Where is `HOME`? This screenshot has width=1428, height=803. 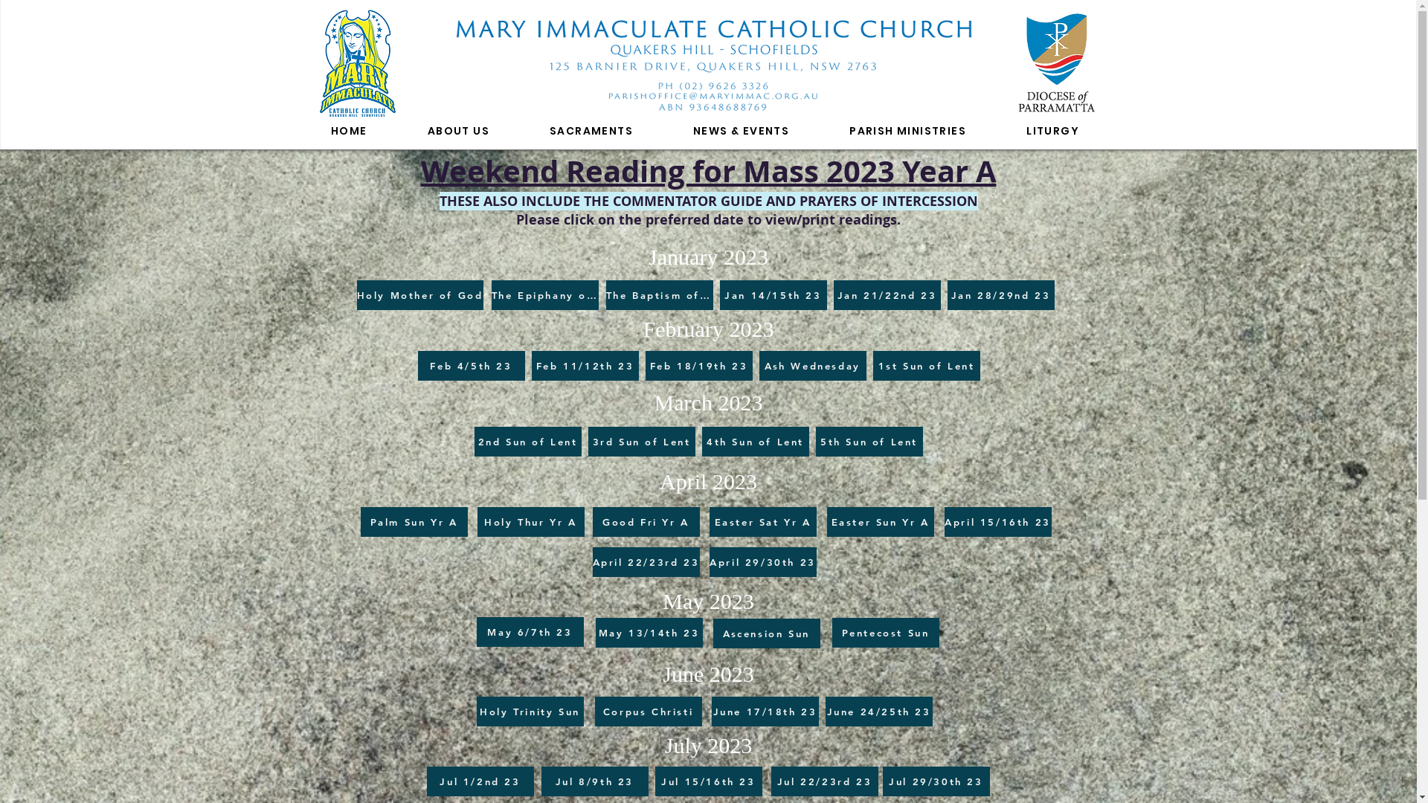 HOME is located at coordinates (350, 132).